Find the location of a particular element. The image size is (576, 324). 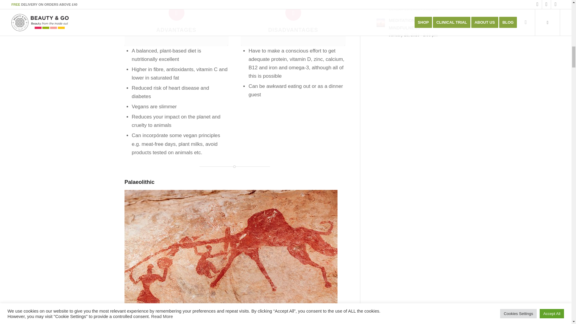

Improved formula for more skin enhancing benefits is located at coordinates (416, 2).